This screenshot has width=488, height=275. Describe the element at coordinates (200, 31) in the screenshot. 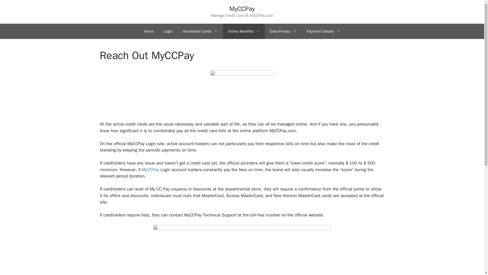

I see `Accessible Cards` at that location.